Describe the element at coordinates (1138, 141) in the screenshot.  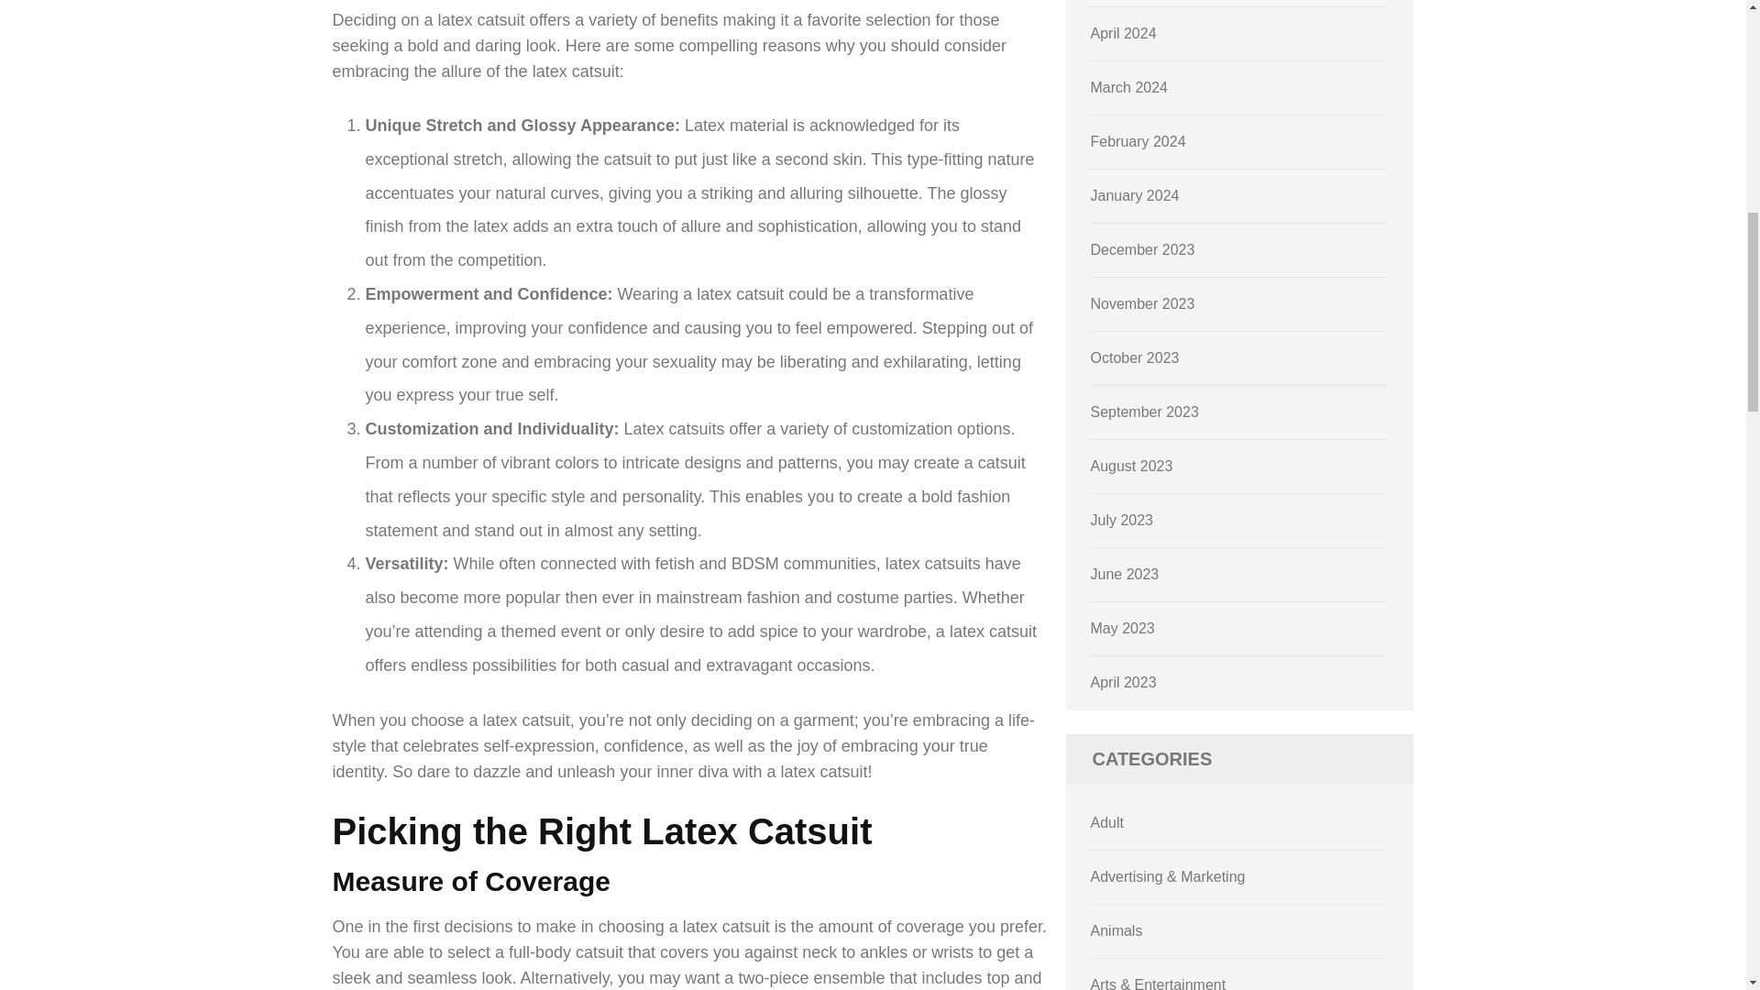
I see `February 2024` at that location.